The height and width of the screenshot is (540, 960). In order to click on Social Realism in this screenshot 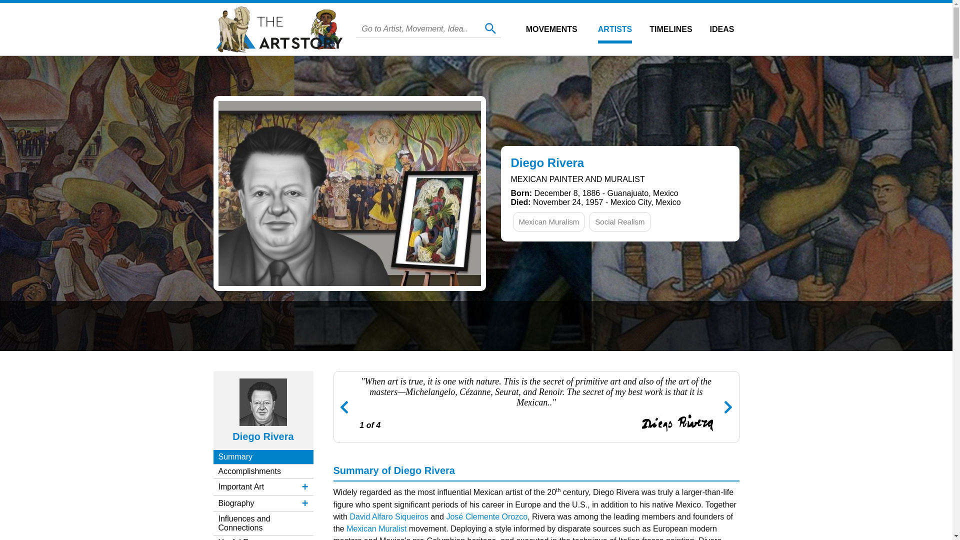, I will do `click(619, 221)`.